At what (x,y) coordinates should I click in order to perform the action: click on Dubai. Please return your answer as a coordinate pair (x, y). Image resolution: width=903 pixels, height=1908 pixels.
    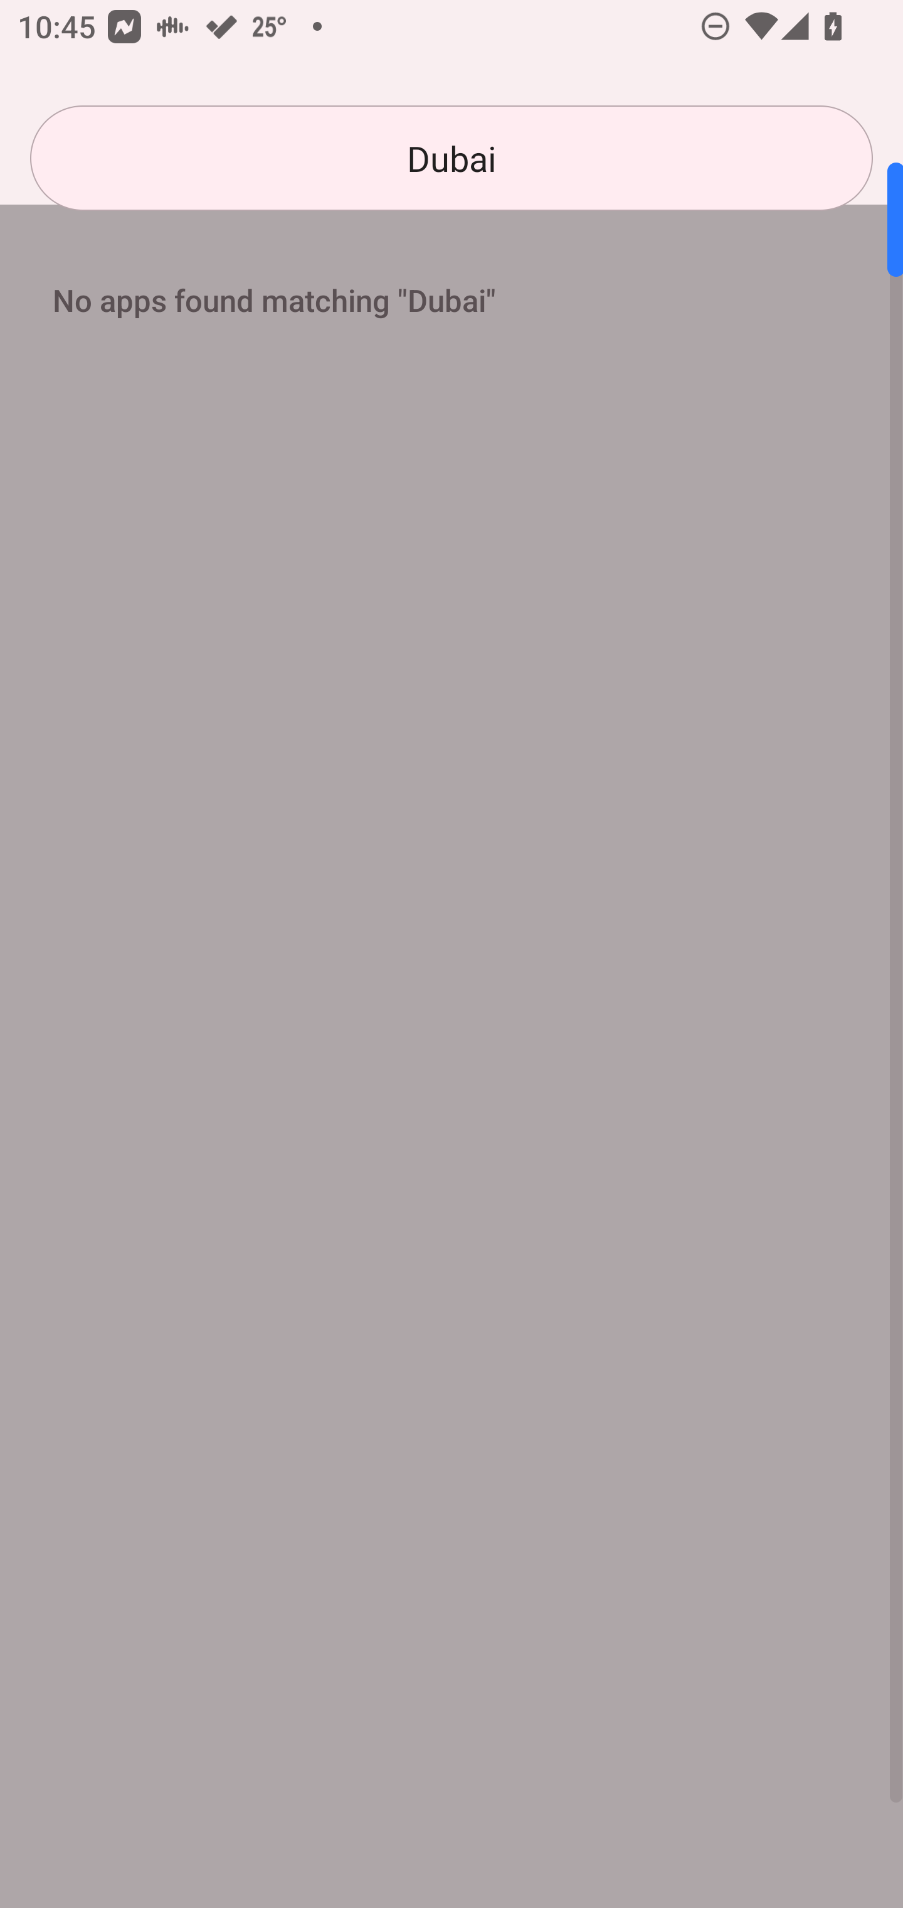
    Looking at the image, I should click on (451, 158).